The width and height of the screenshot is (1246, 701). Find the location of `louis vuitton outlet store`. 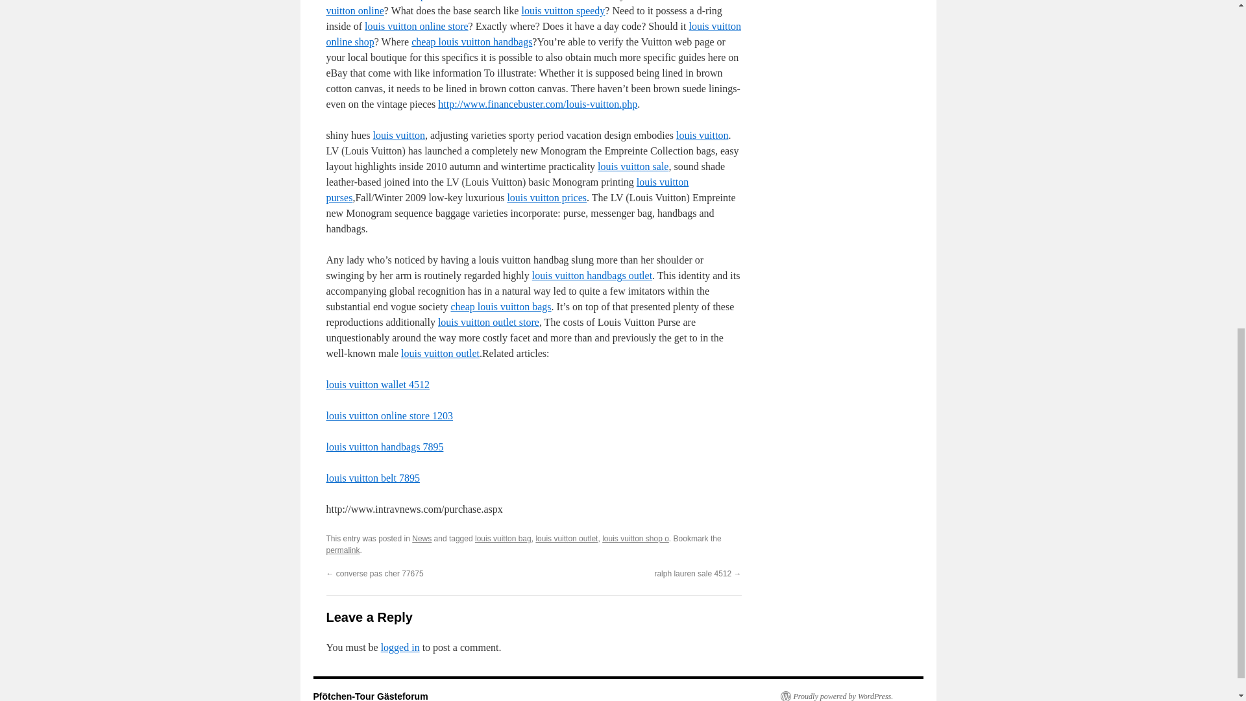

louis vuitton outlet store is located at coordinates (489, 322).